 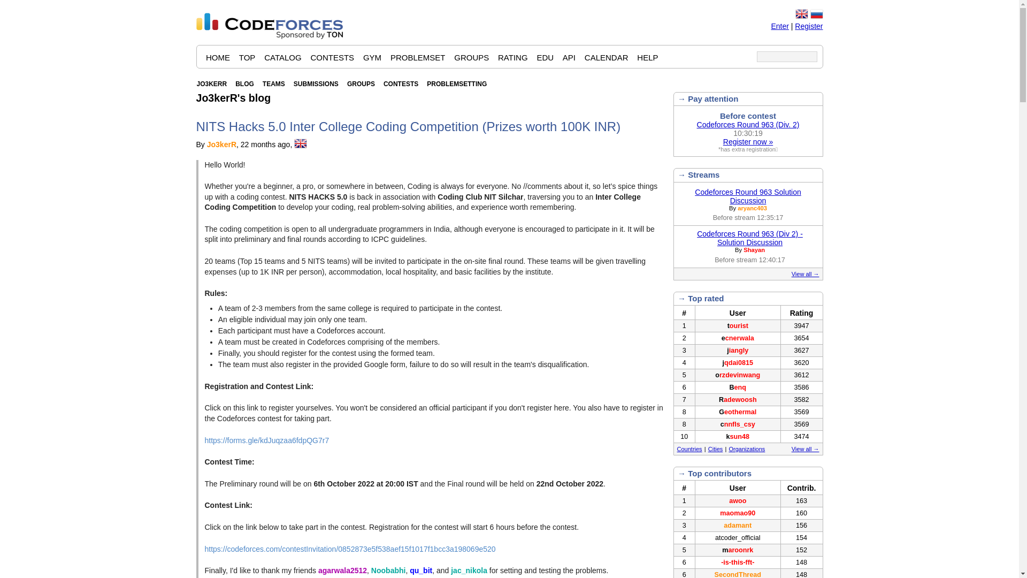 What do you see at coordinates (738, 325) in the screenshot?
I see `Legendary Grandmaster tourist` at bounding box center [738, 325].